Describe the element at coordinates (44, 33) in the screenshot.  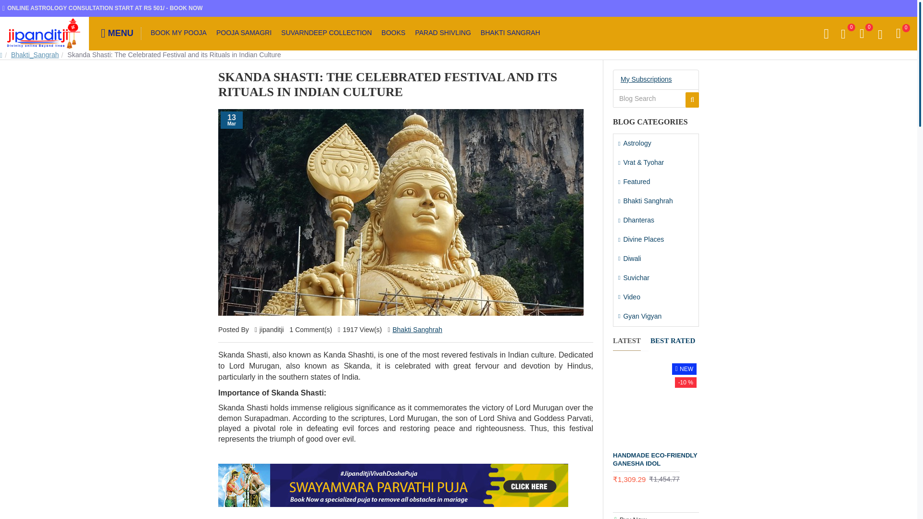
I see `JiPanditJI.com` at that location.